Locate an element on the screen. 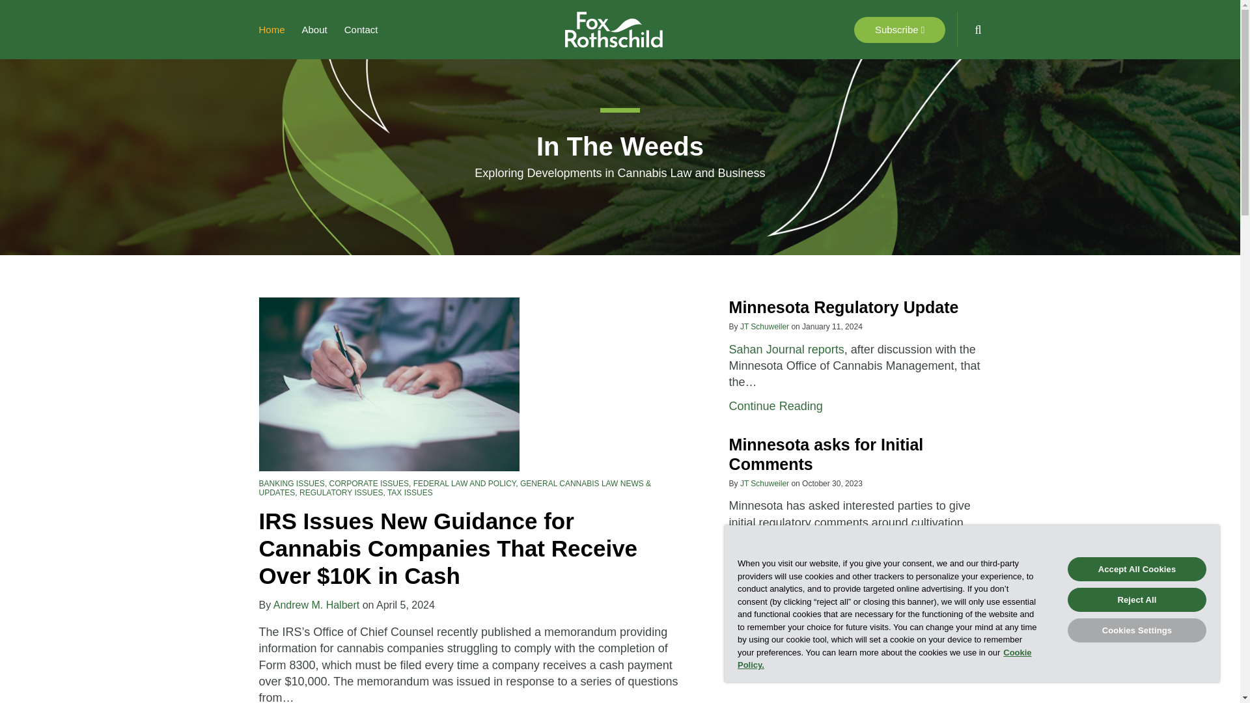 This screenshot has height=703, width=1250. CORPORATE ISSUES is located at coordinates (315, 30).